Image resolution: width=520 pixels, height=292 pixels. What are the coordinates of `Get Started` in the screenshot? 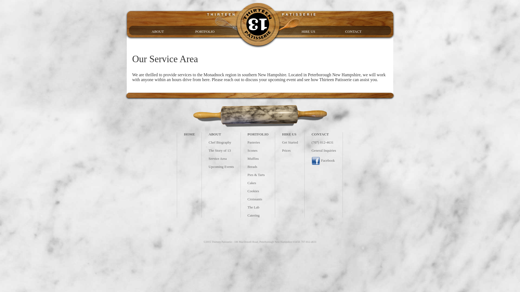 It's located at (290, 142).